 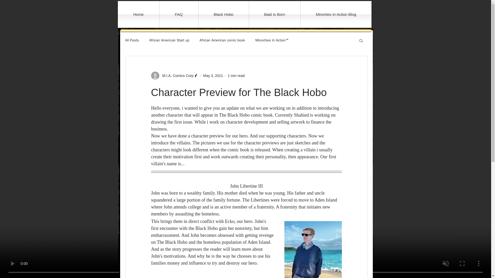 What do you see at coordinates (224, 14) in the screenshot?
I see `Black Hobo` at bounding box center [224, 14].